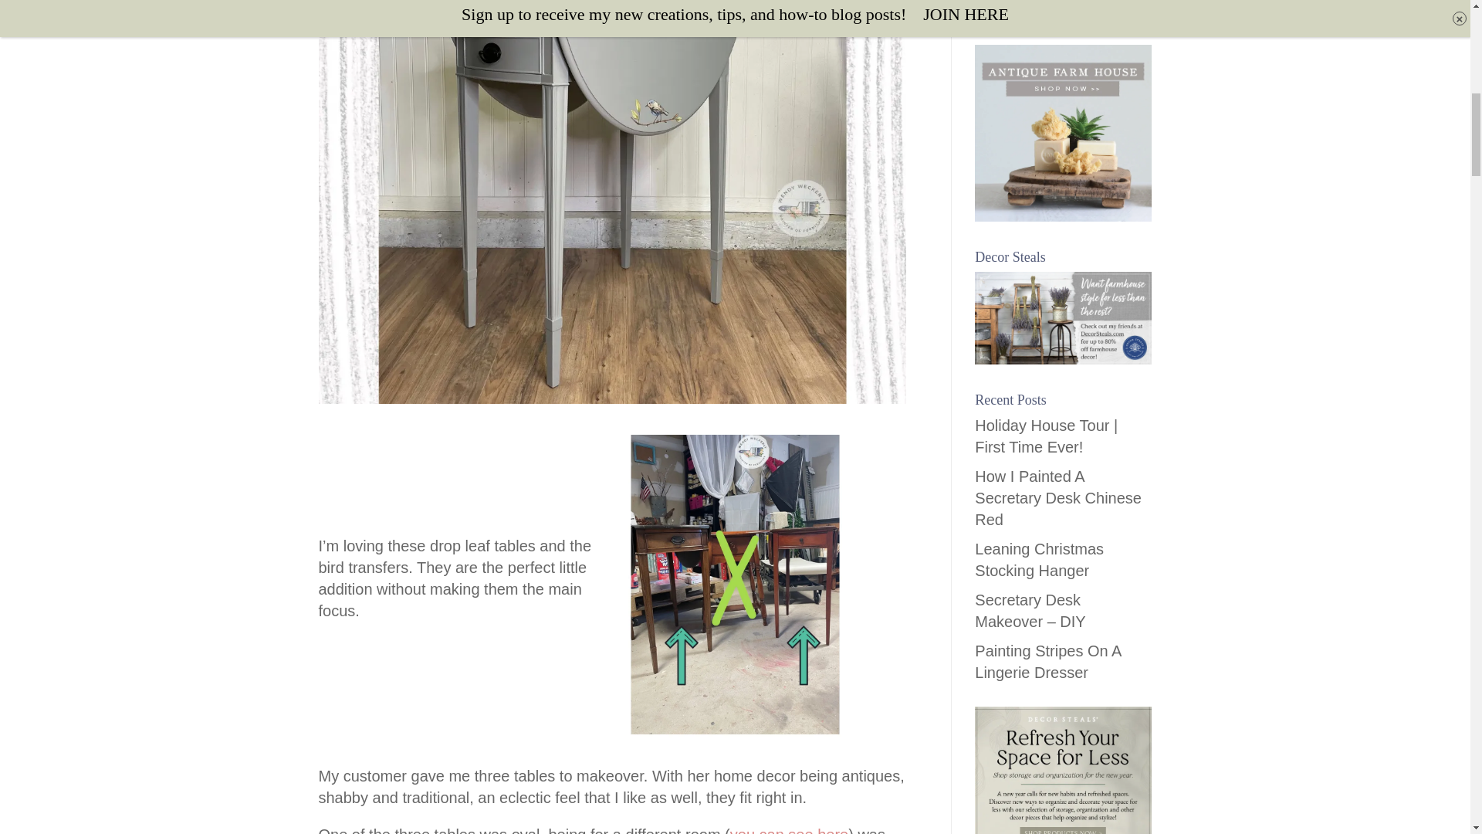  Describe the element at coordinates (735, 584) in the screenshot. I see `drop leaf tables` at that location.